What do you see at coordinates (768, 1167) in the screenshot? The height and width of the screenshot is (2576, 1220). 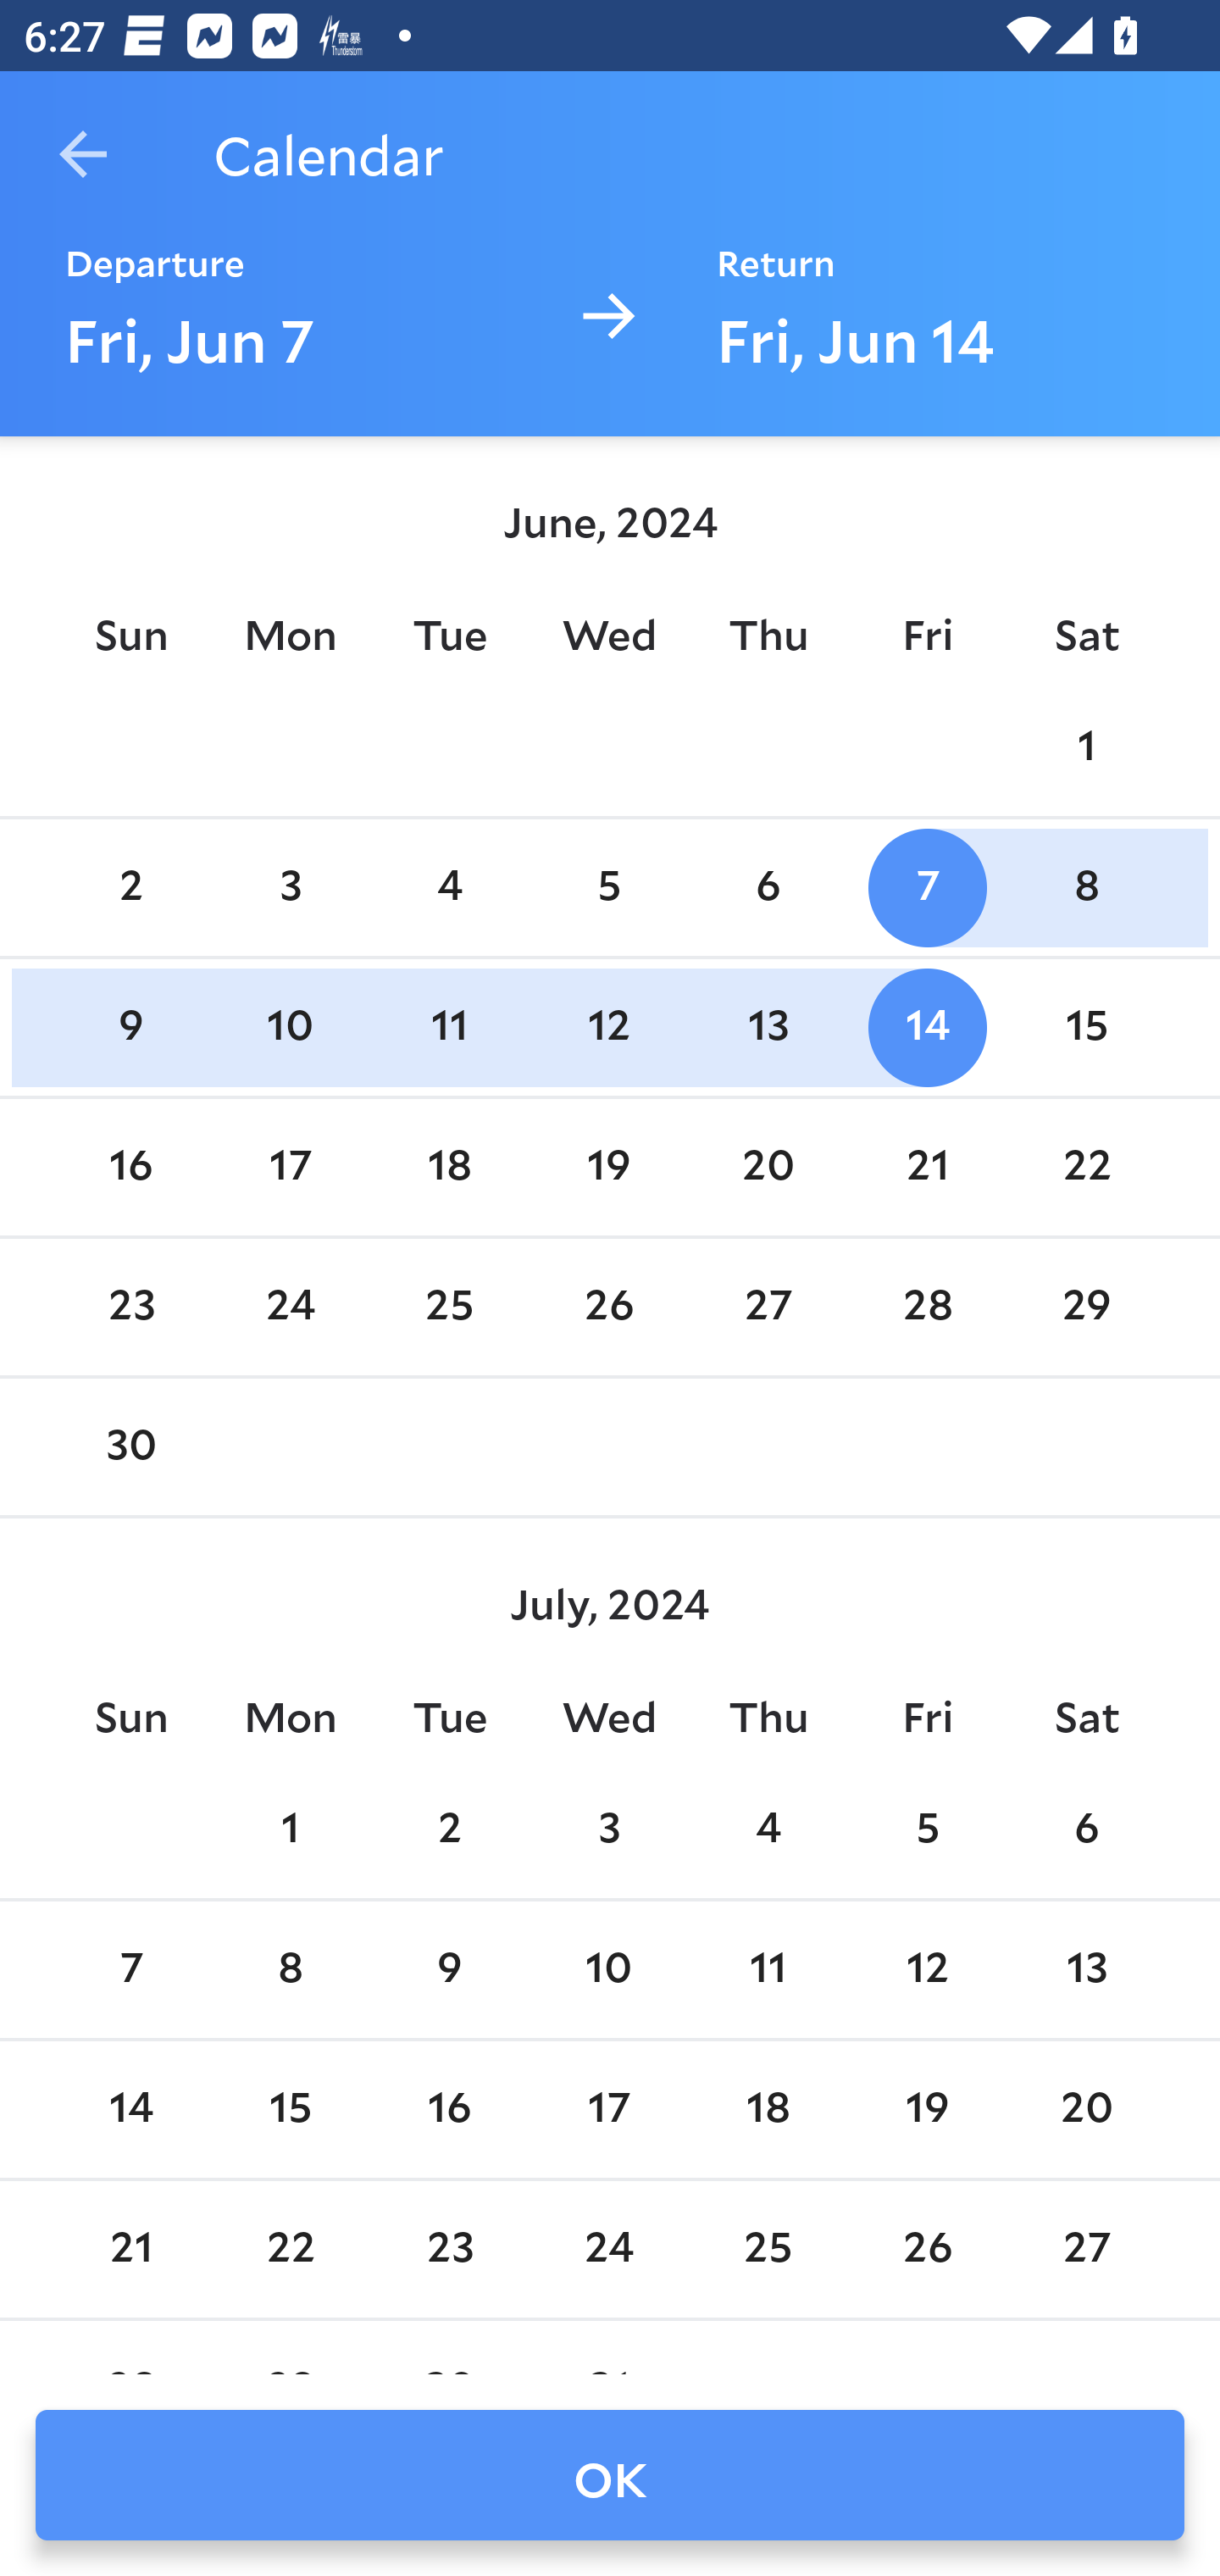 I see `20` at bounding box center [768, 1167].